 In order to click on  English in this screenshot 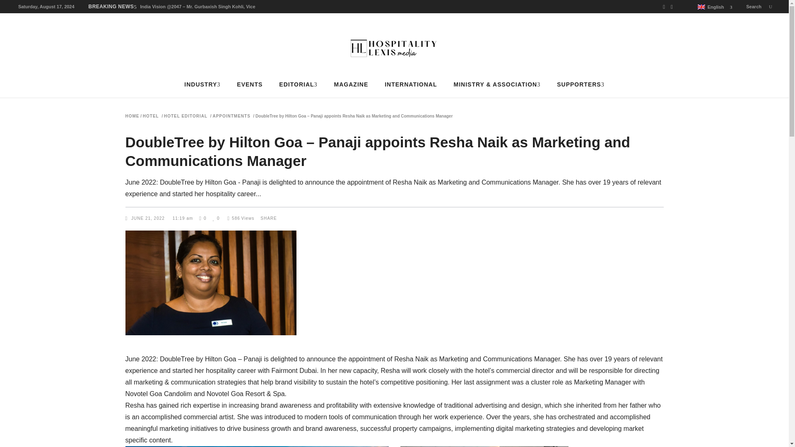, I will do `click(712, 7)`.